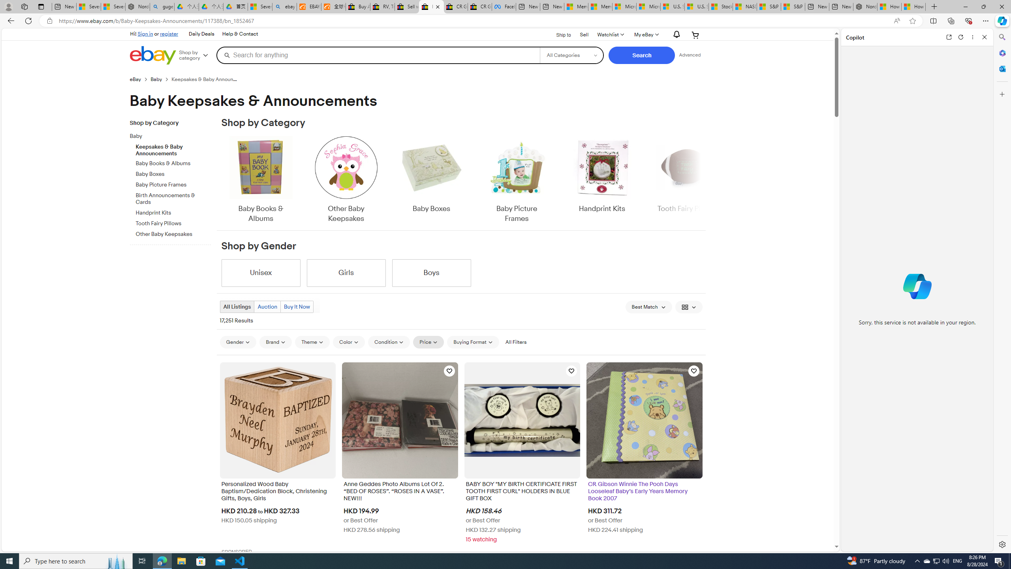  Describe the element at coordinates (690, 55) in the screenshot. I see `Advanced Search` at that location.